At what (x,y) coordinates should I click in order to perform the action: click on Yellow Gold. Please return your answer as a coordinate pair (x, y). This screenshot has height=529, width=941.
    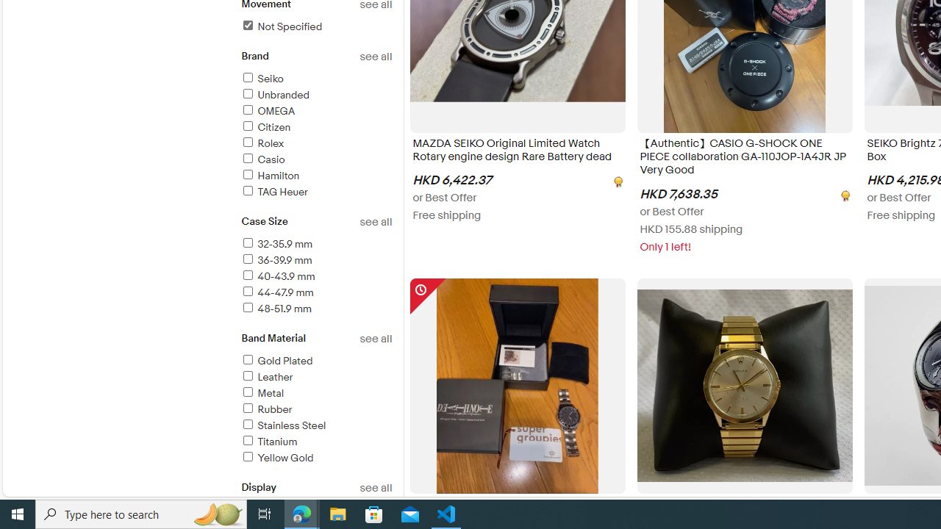
    Looking at the image, I should click on (316, 458).